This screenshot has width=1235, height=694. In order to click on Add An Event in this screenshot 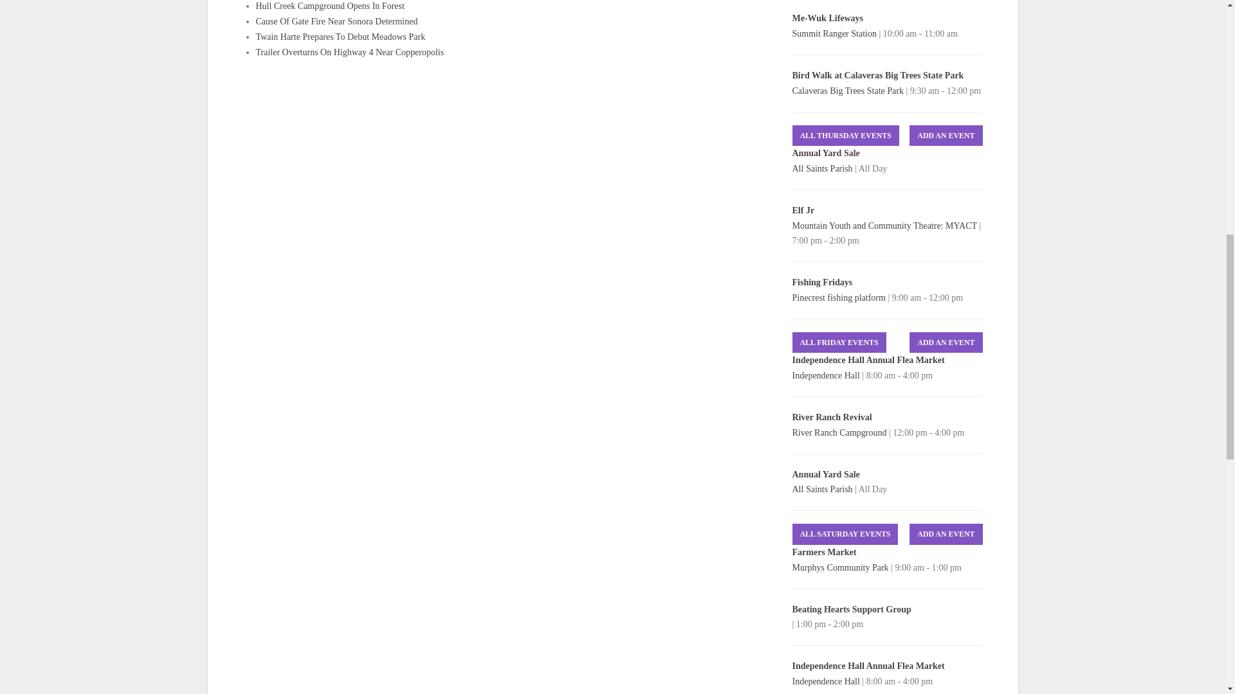, I will do `click(946, 534)`.